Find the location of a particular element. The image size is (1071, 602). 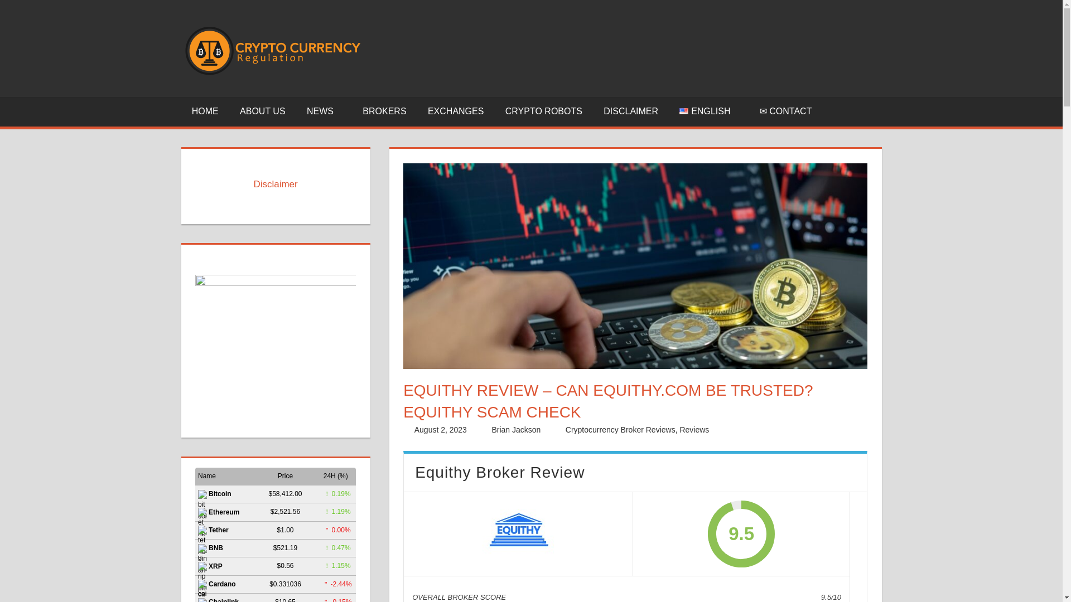

August 2, 2023 is located at coordinates (441, 429).